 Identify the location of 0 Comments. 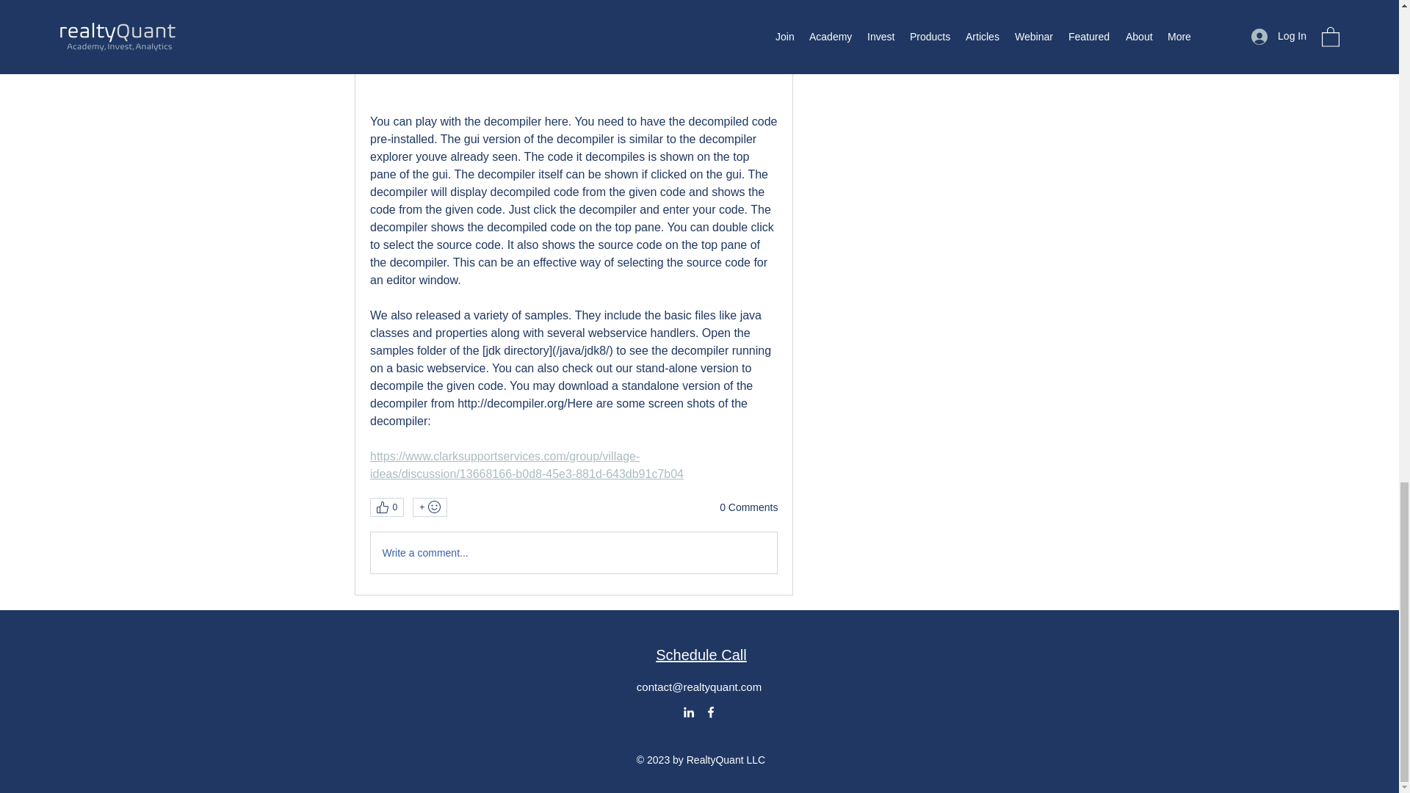
(748, 508).